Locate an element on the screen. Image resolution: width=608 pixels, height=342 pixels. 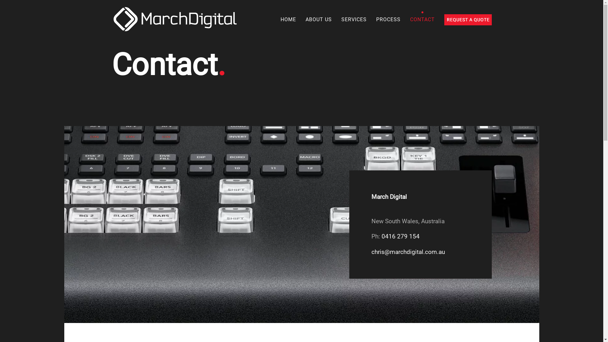
SERVICES is located at coordinates (354, 20).